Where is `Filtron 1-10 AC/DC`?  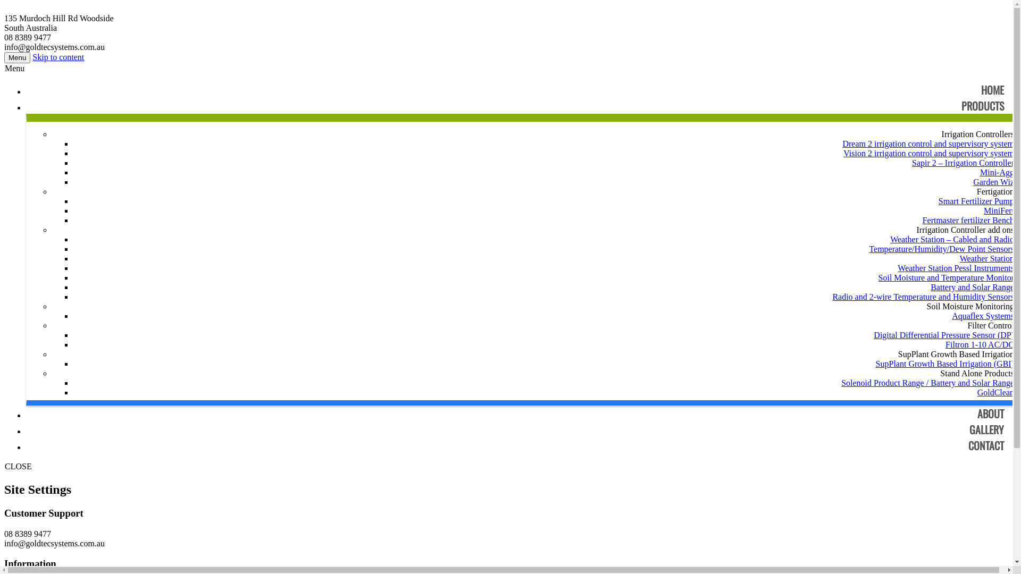
Filtron 1-10 AC/DC is located at coordinates (980, 344).